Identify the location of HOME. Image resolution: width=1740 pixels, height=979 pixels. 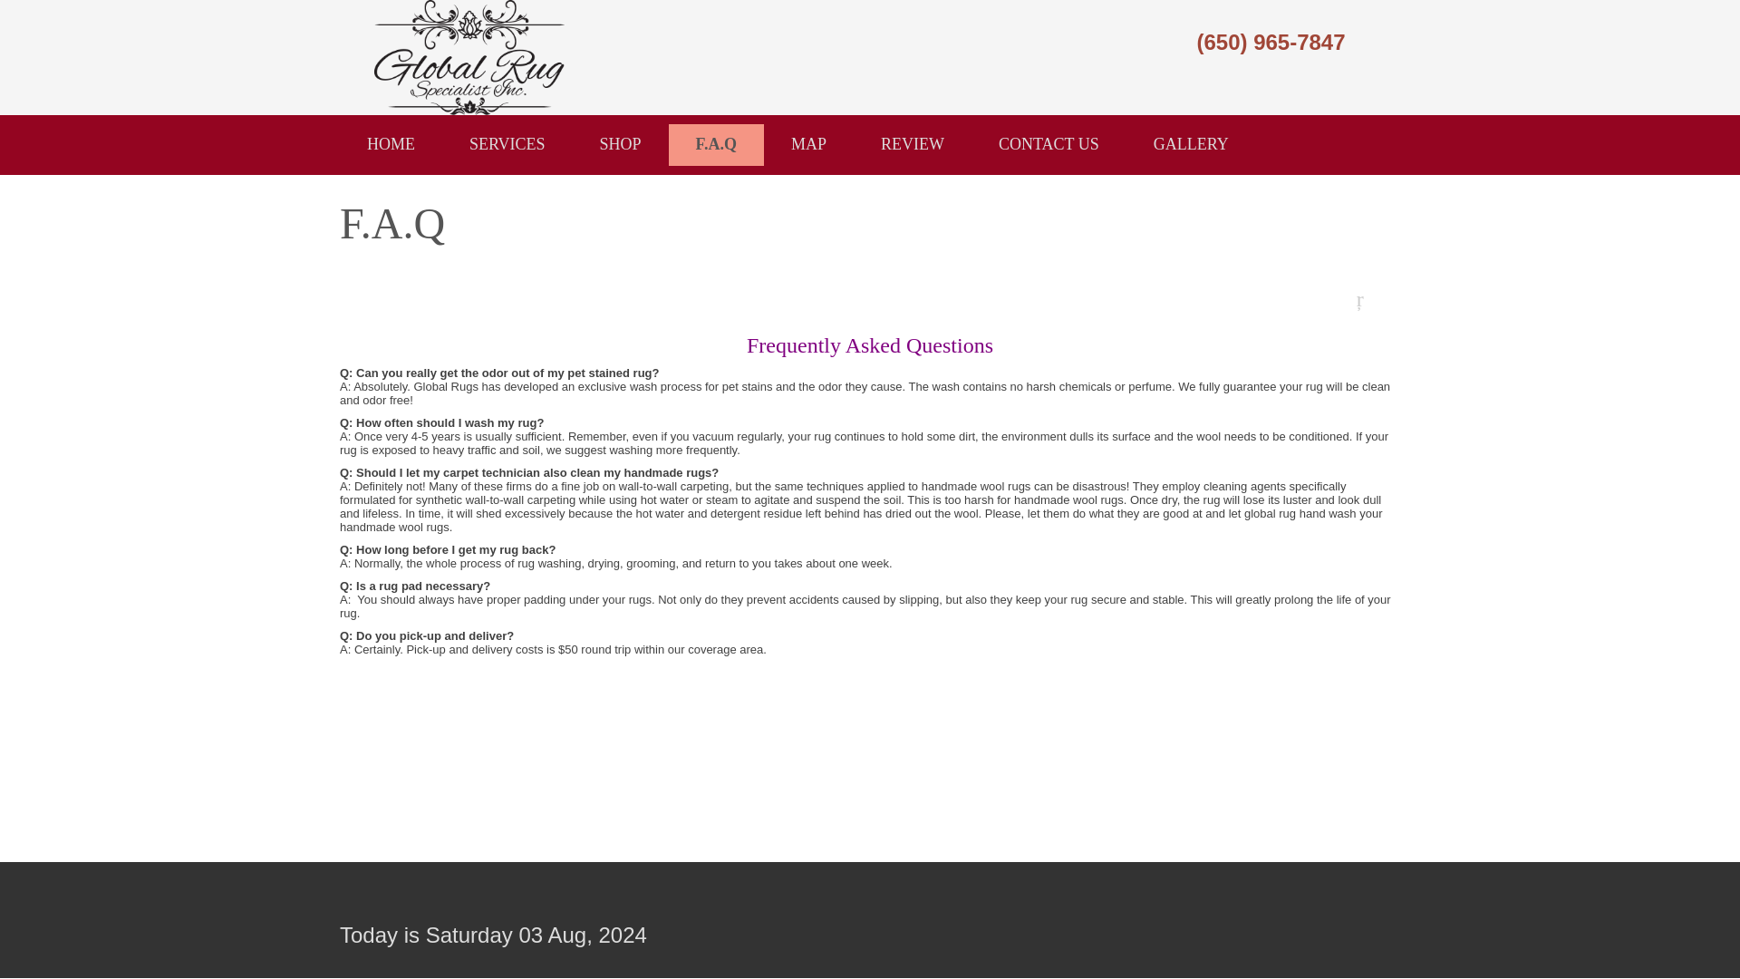
(390, 145).